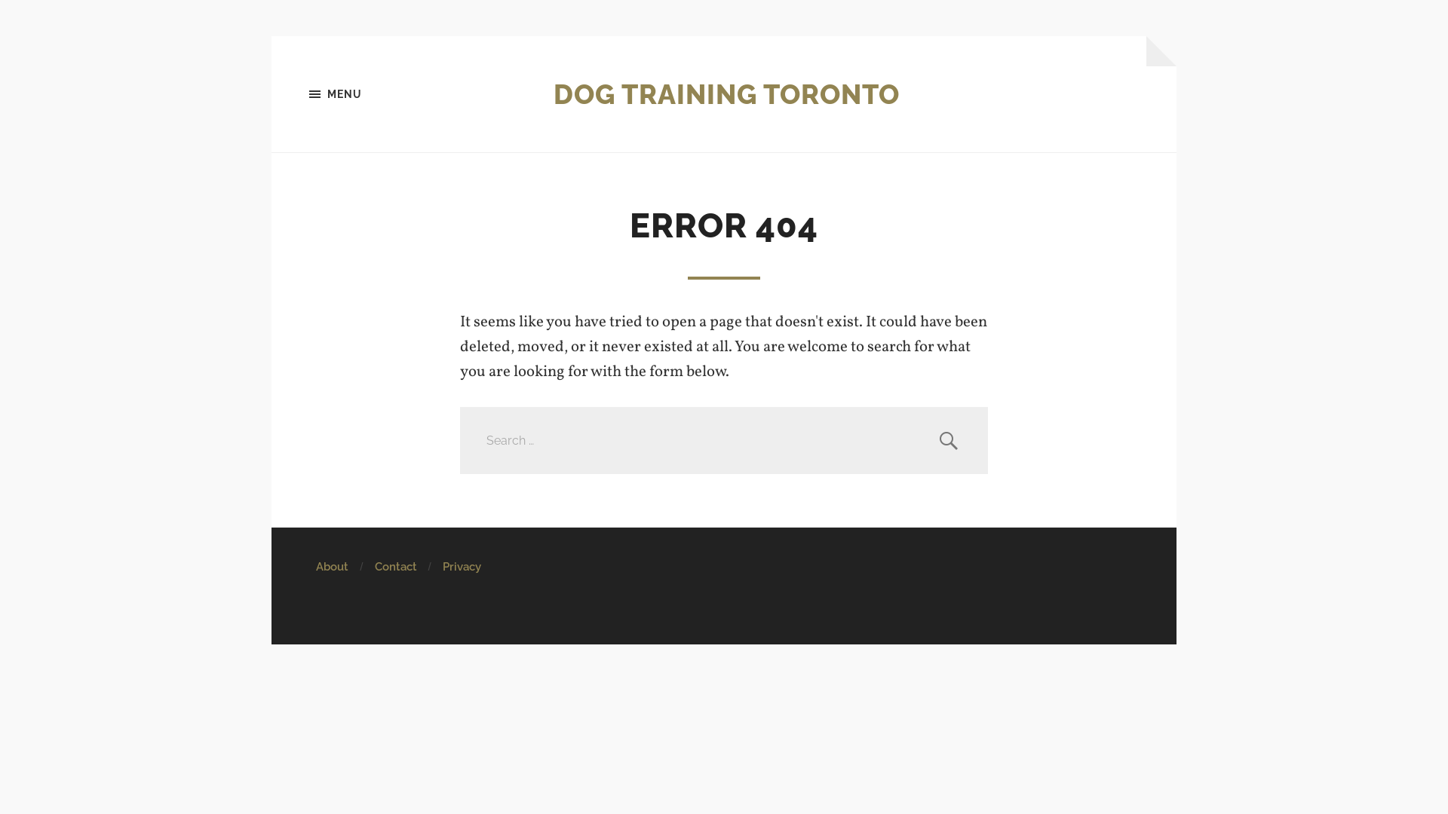  Describe the element at coordinates (462, 567) in the screenshot. I see `Privacy` at that location.